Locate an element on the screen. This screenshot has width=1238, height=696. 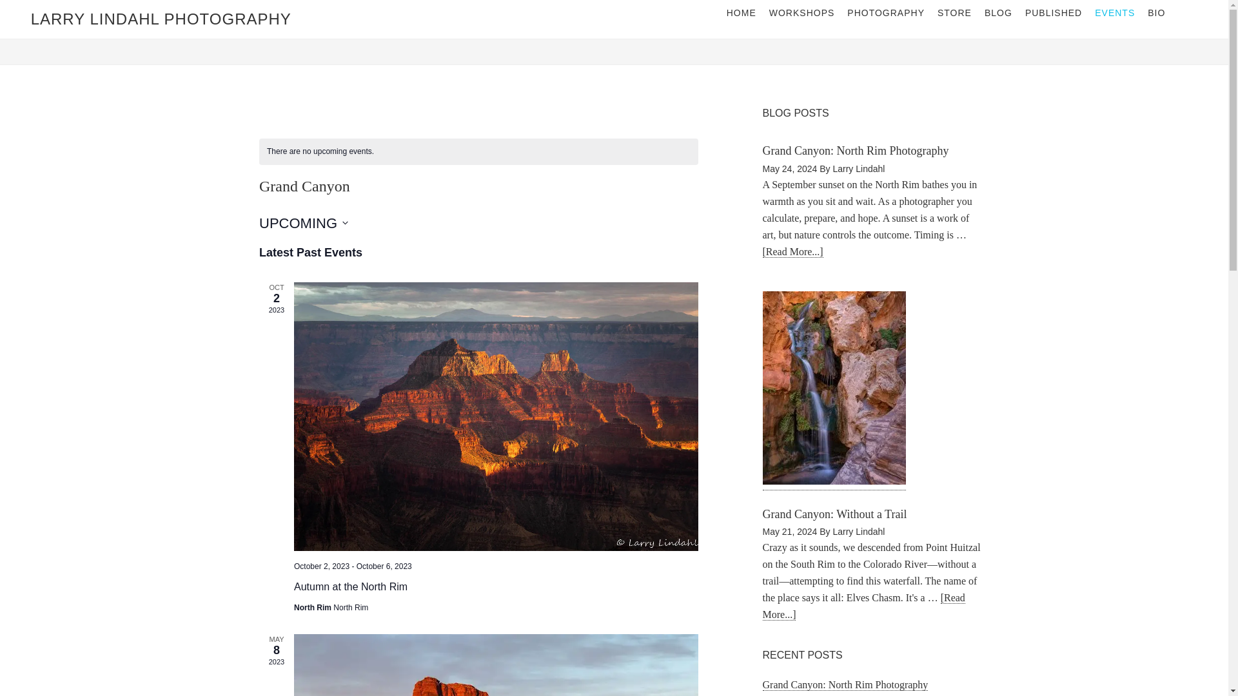
LARRY LINDAHL PHOTOGRAPHY is located at coordinates (161, 19).